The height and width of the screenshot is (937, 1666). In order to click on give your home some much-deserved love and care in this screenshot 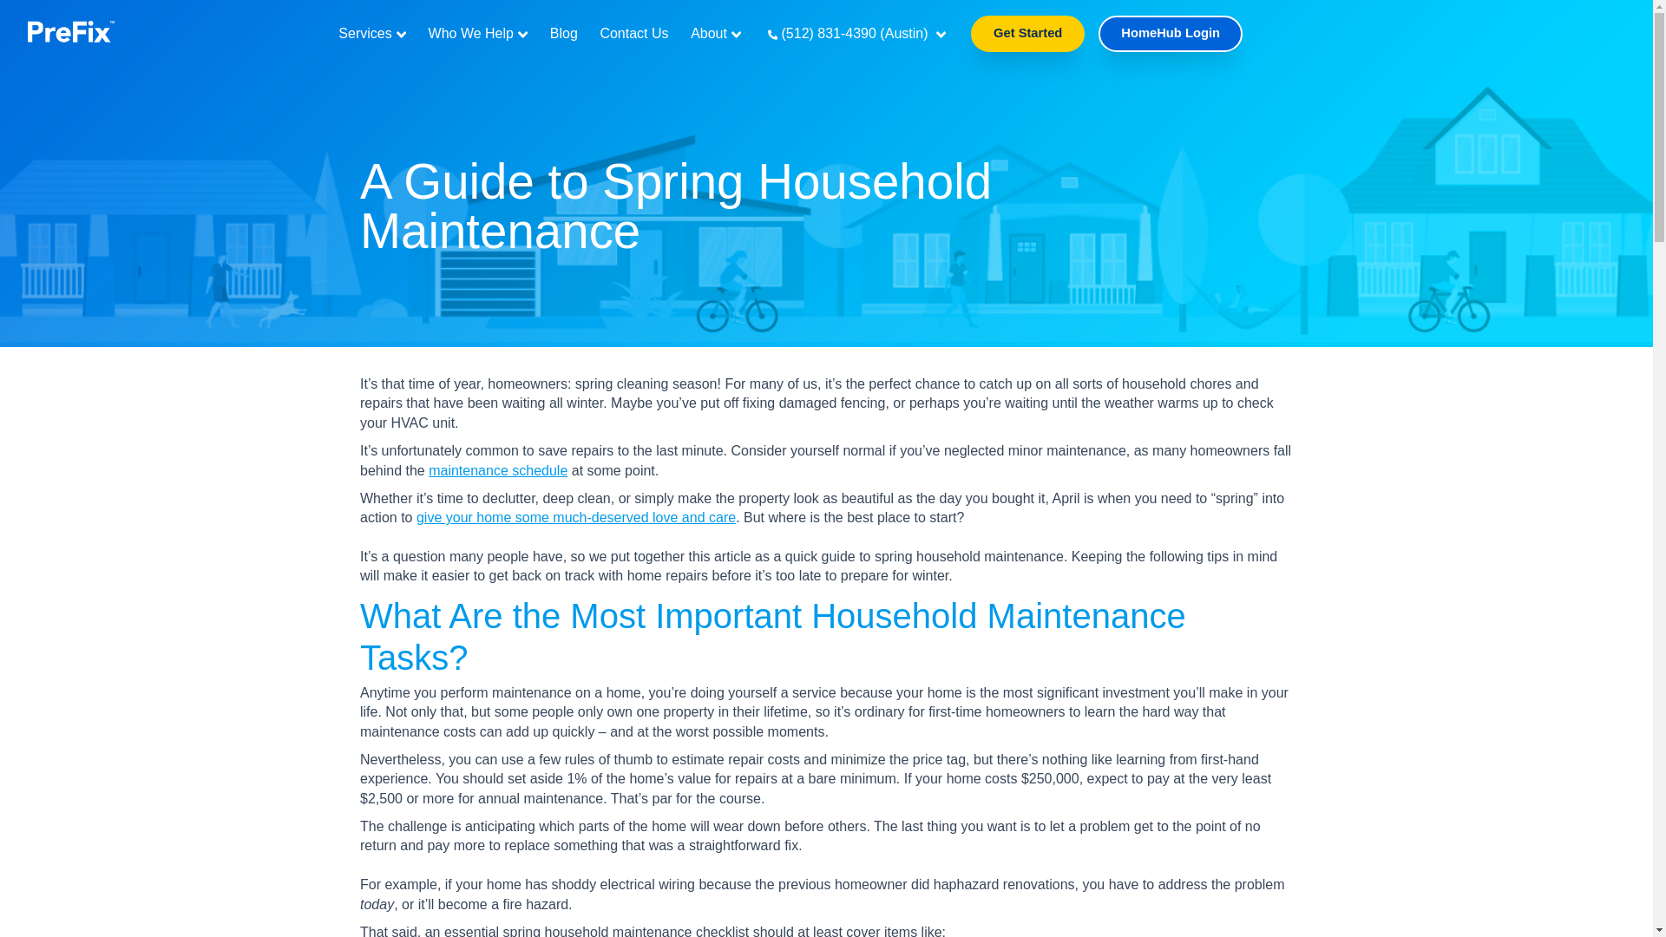, I will do `click(576, 517)`.